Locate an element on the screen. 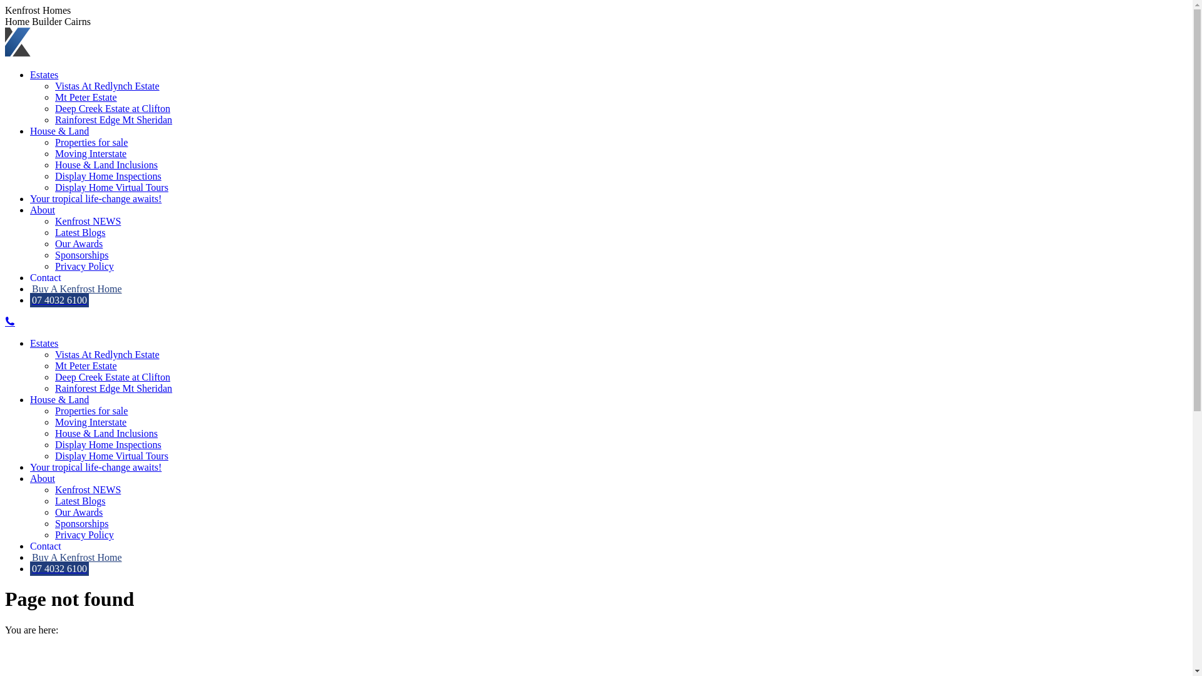 The height and width of the screenshot is (676, 1202). Properties for sale is located at coordinates (91, 143).